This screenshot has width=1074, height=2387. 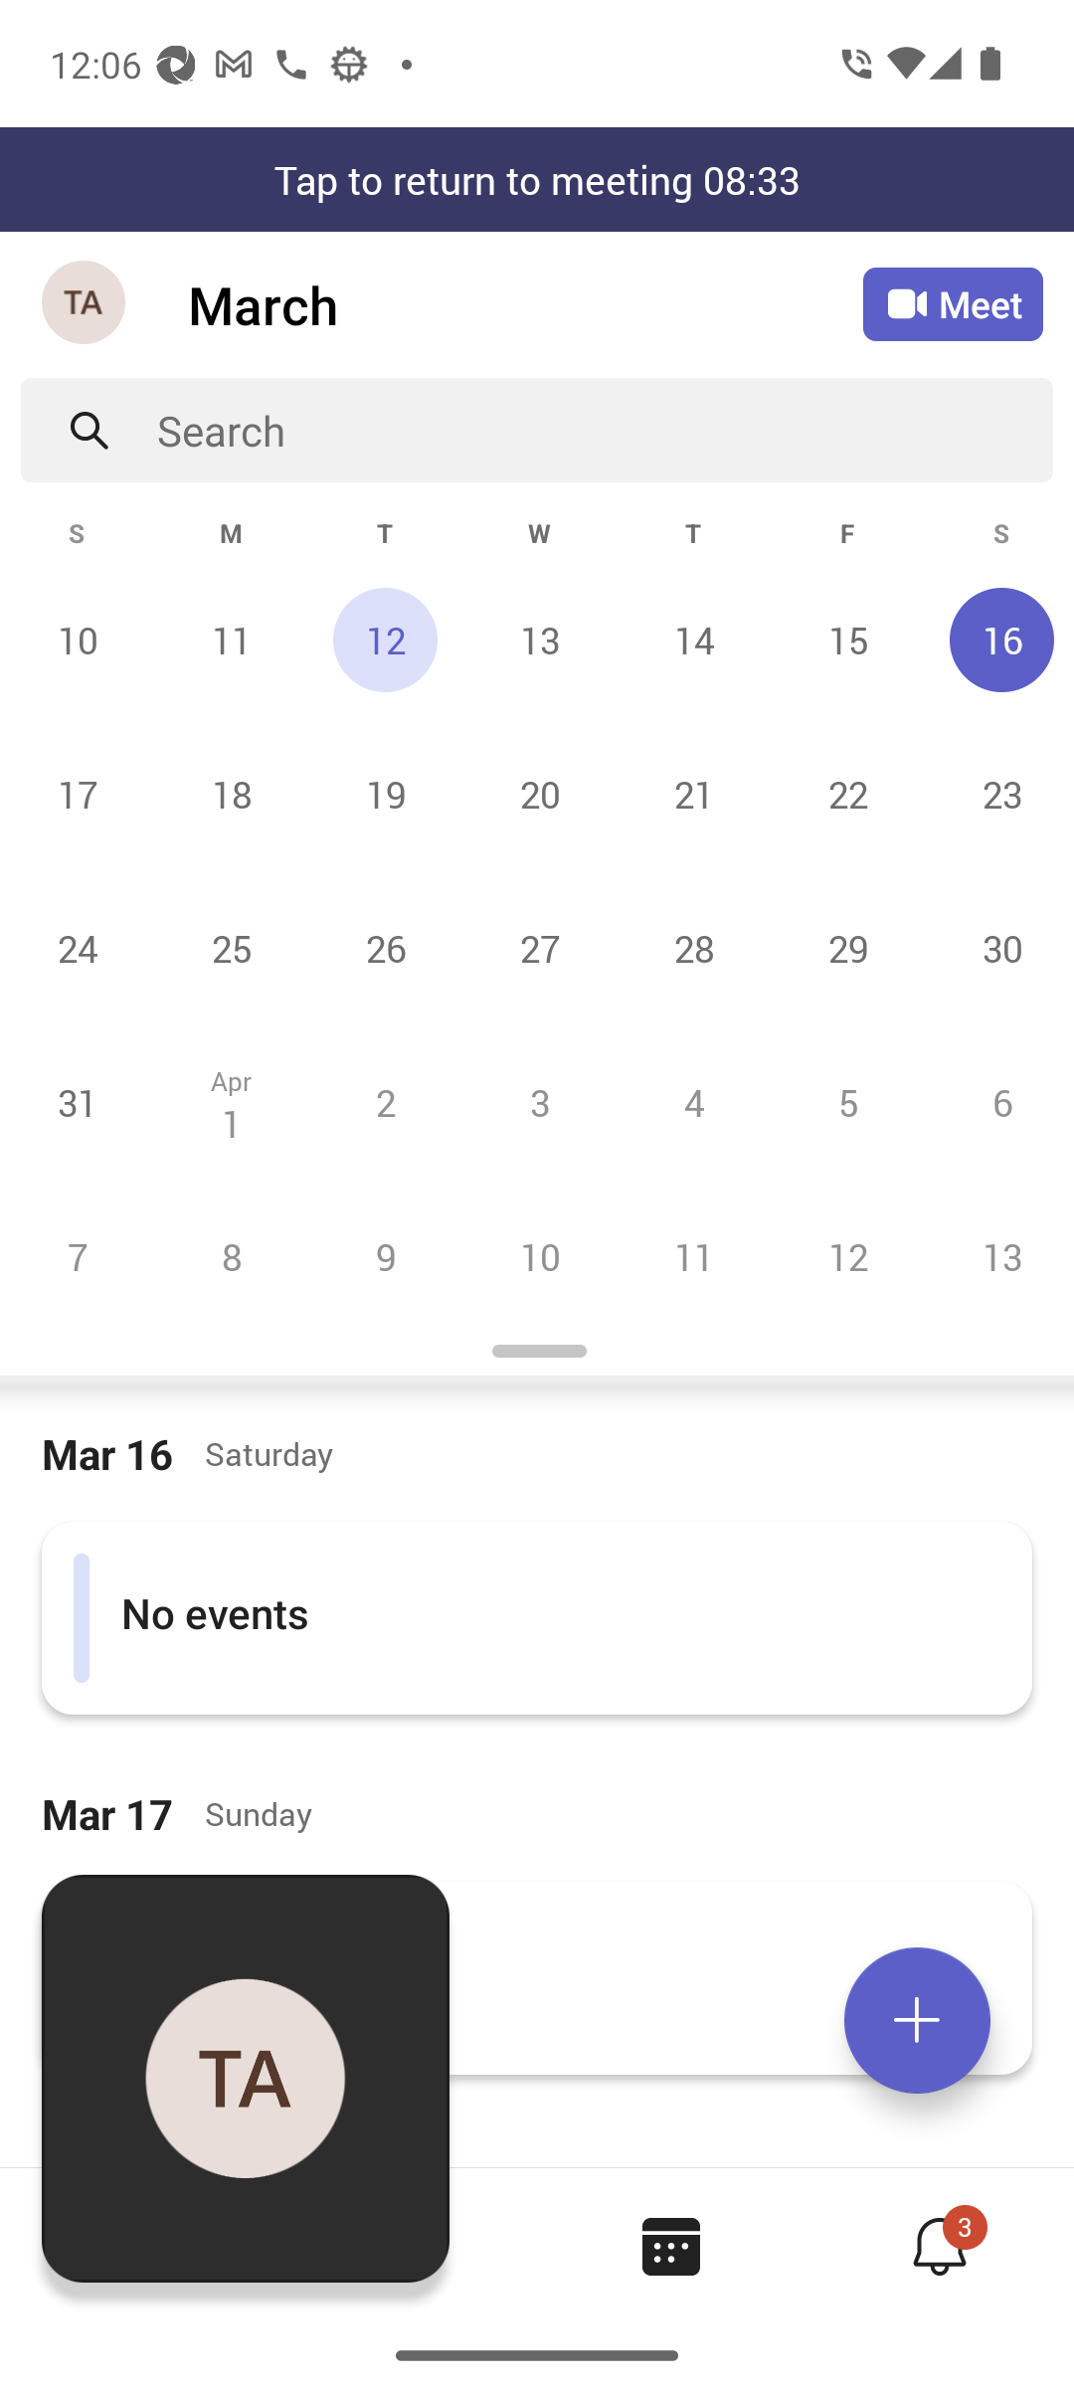 I want to click on Sunday, March 17 17, so click(x=78, y=794).